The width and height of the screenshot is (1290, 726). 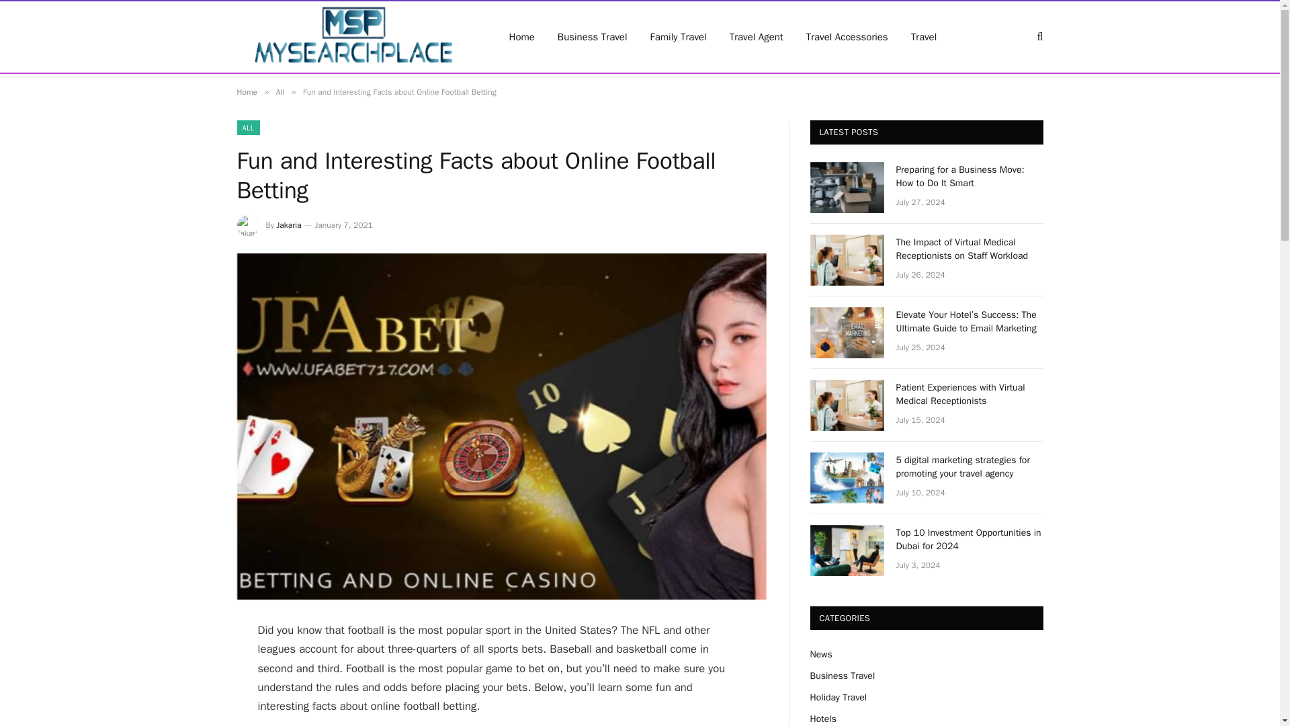 What do you see at coordinates (847, 37) in the screenshot?
I see `Travel Accessories` at bounding box center [847, 37].